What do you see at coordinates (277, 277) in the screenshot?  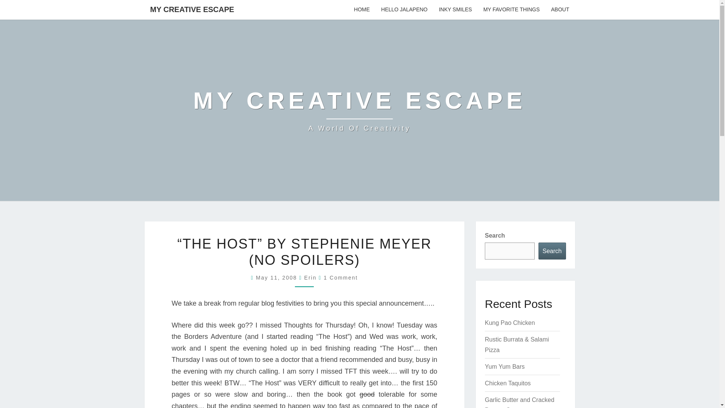 I see `May 11, 2008` at bounding box center [277, 277].